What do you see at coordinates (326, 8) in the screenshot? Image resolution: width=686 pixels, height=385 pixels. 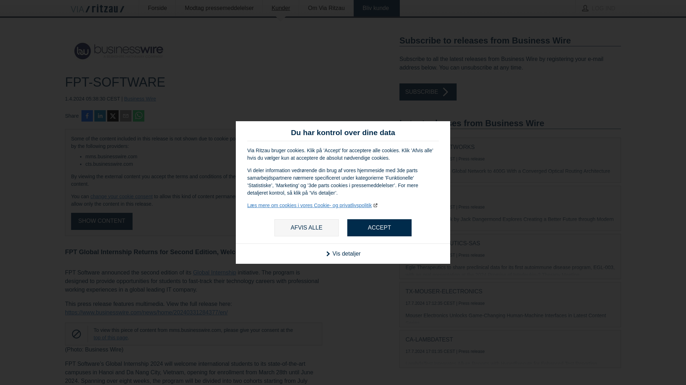 I see `Om Via Ritzau` at bounding box center [326, 8].